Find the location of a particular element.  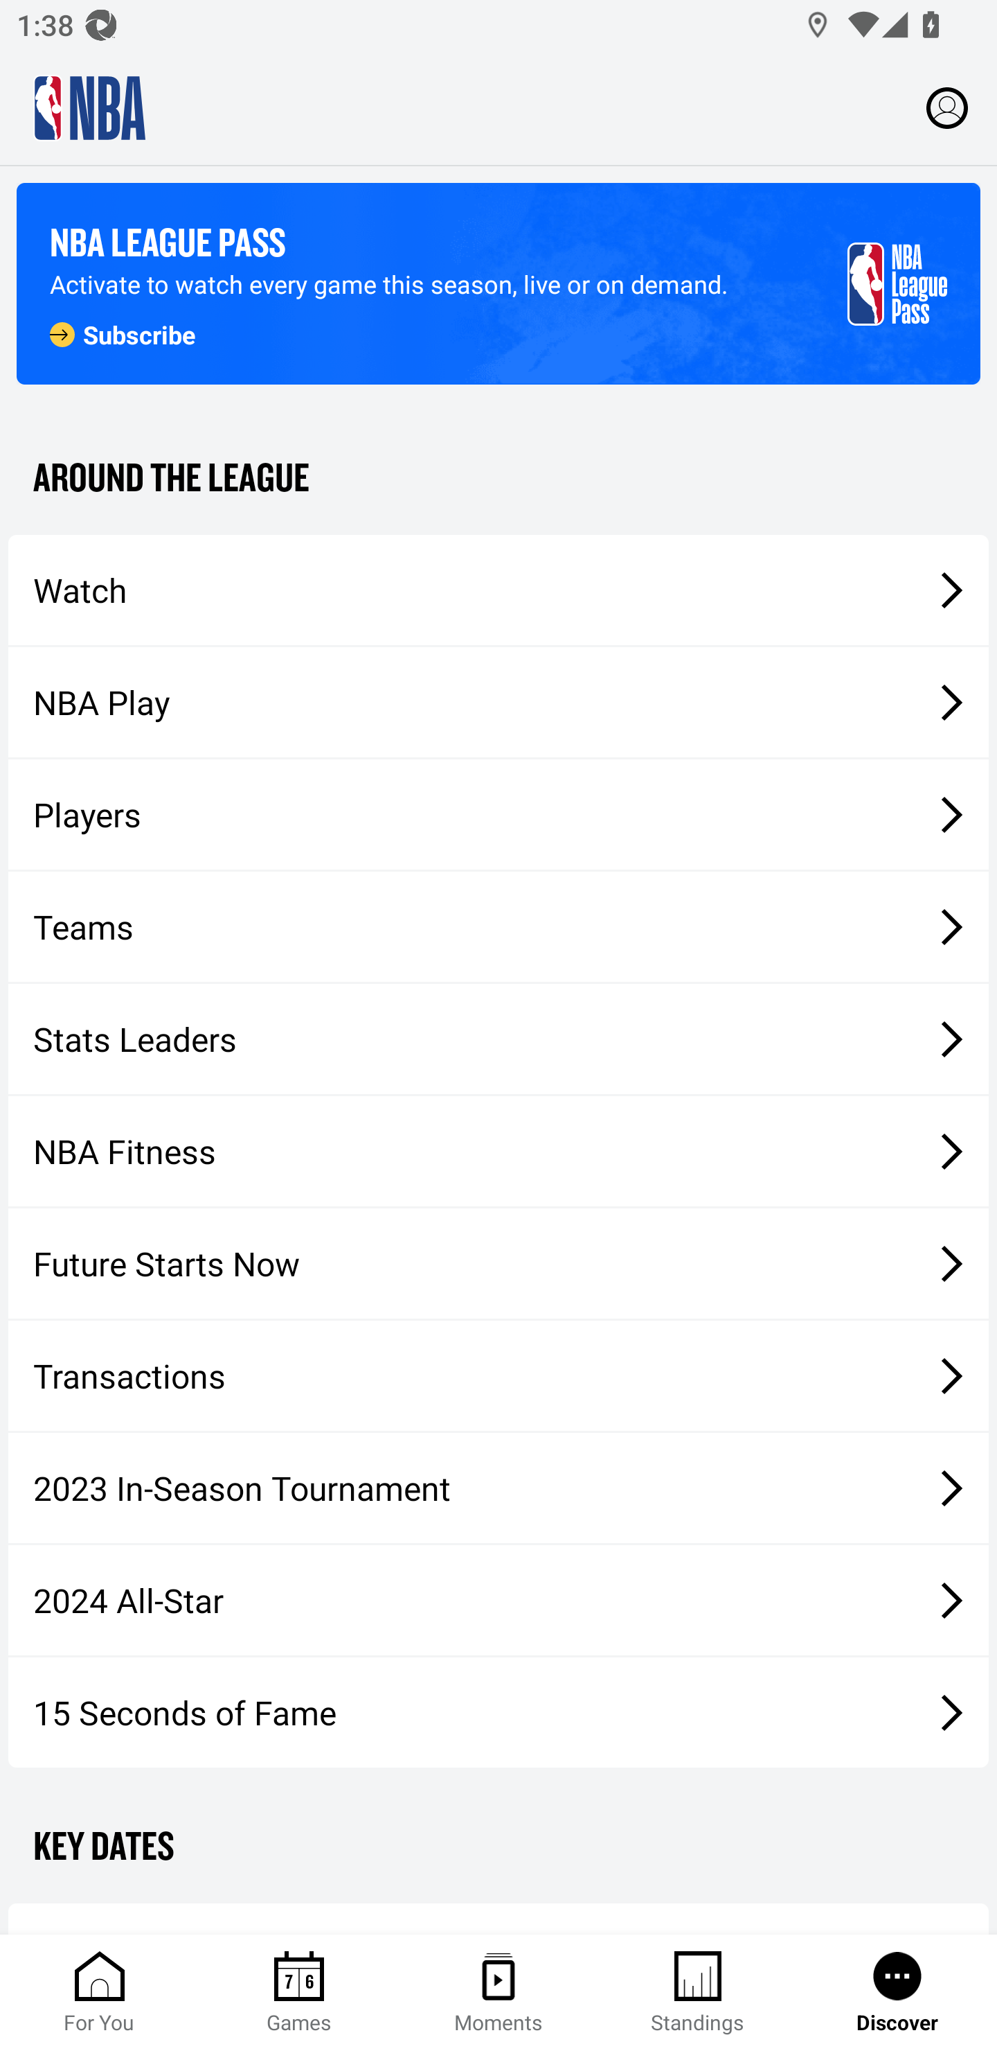

Watch is located at coordinates (498, 590).